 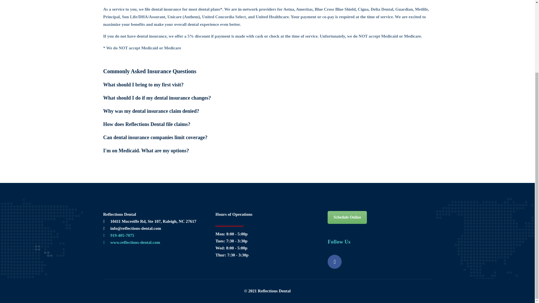 What do you see at coordinates (135, 242) in the screenshot?
I see `www.reflections-dental.com` at bounding box center [135, 242].